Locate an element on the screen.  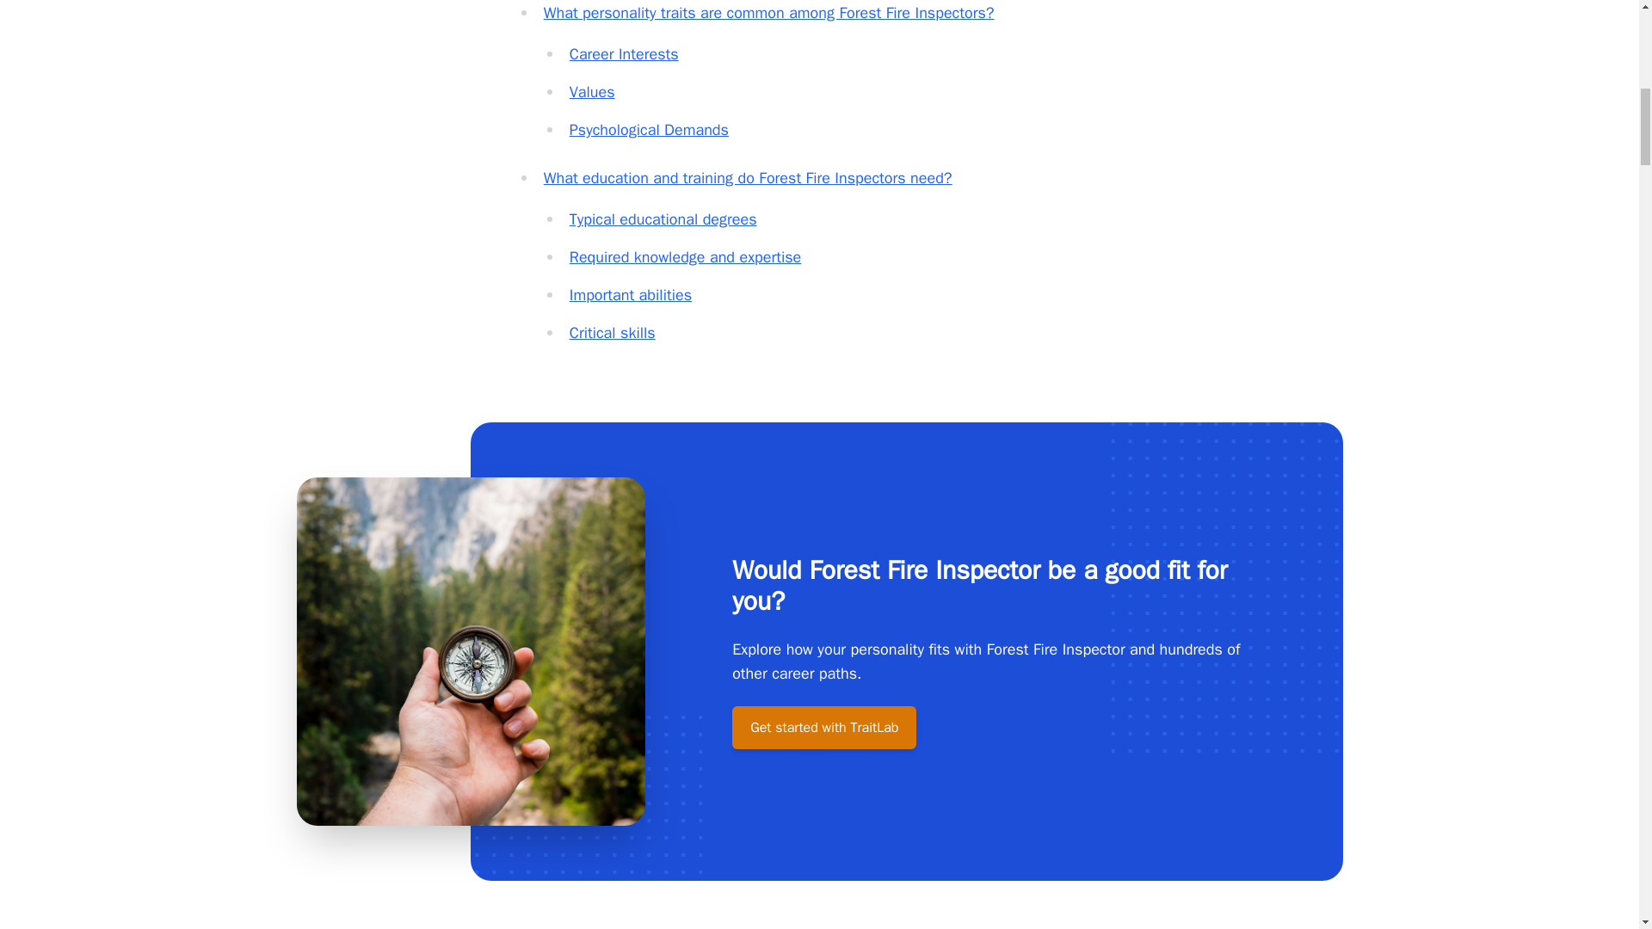
Required knowledge and expertise is located at coordinates (685, 256).